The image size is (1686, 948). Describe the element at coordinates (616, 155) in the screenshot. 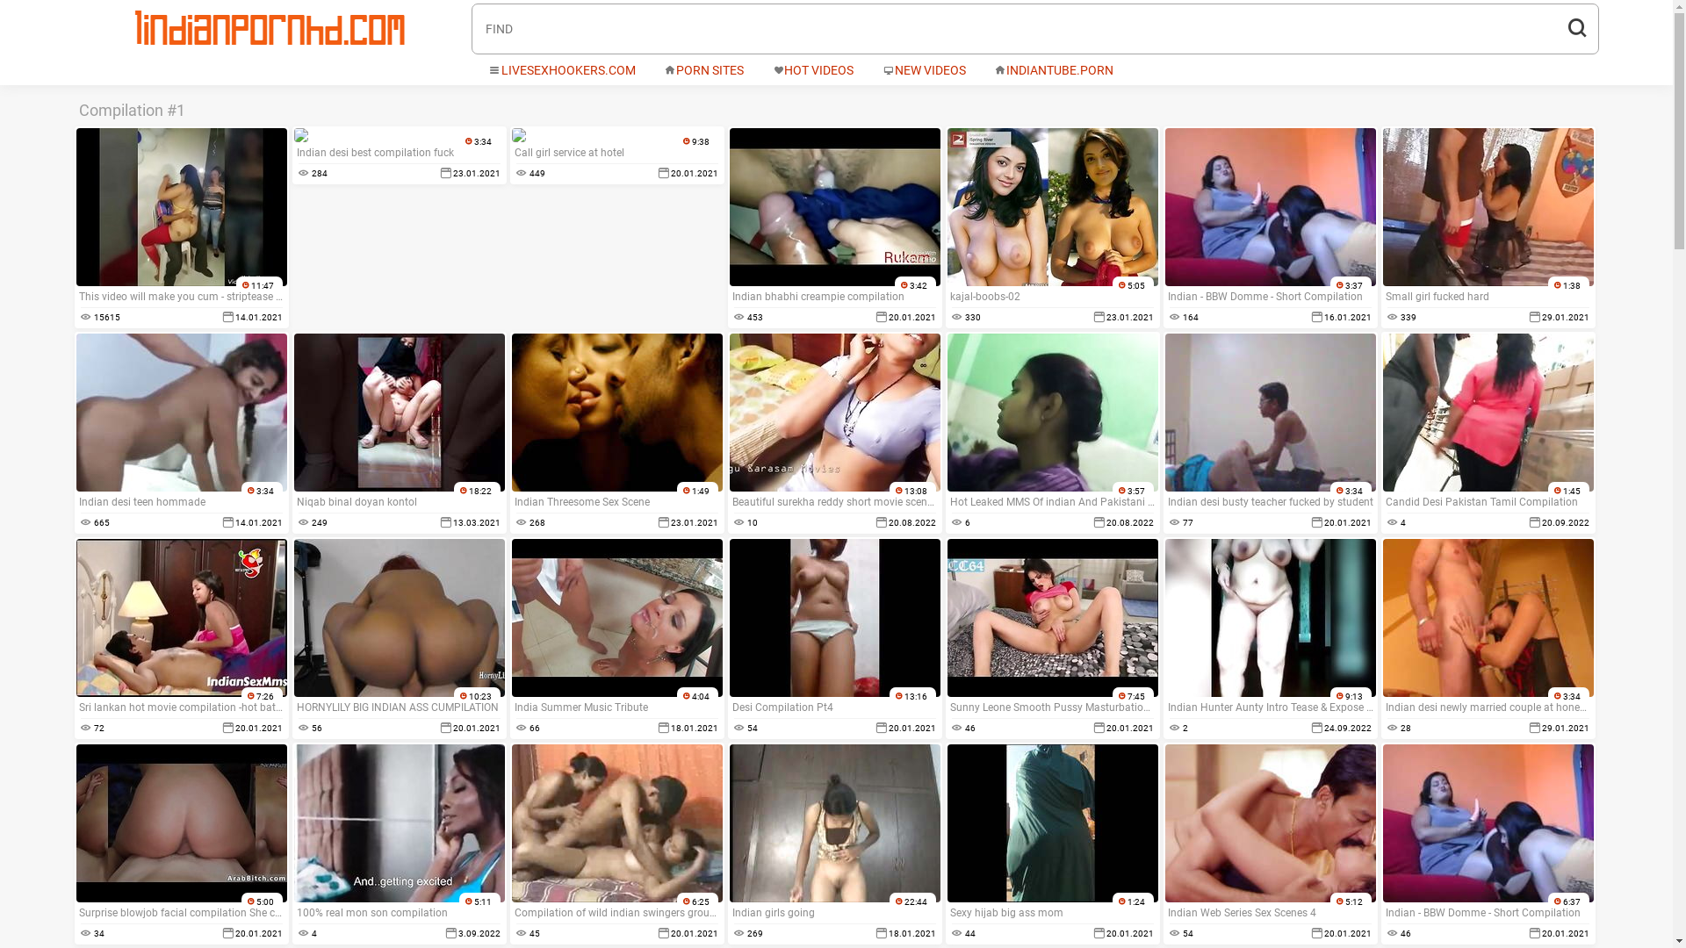

I see `9:38
Call girl service at hotel
449
20.01.2021` at that location.